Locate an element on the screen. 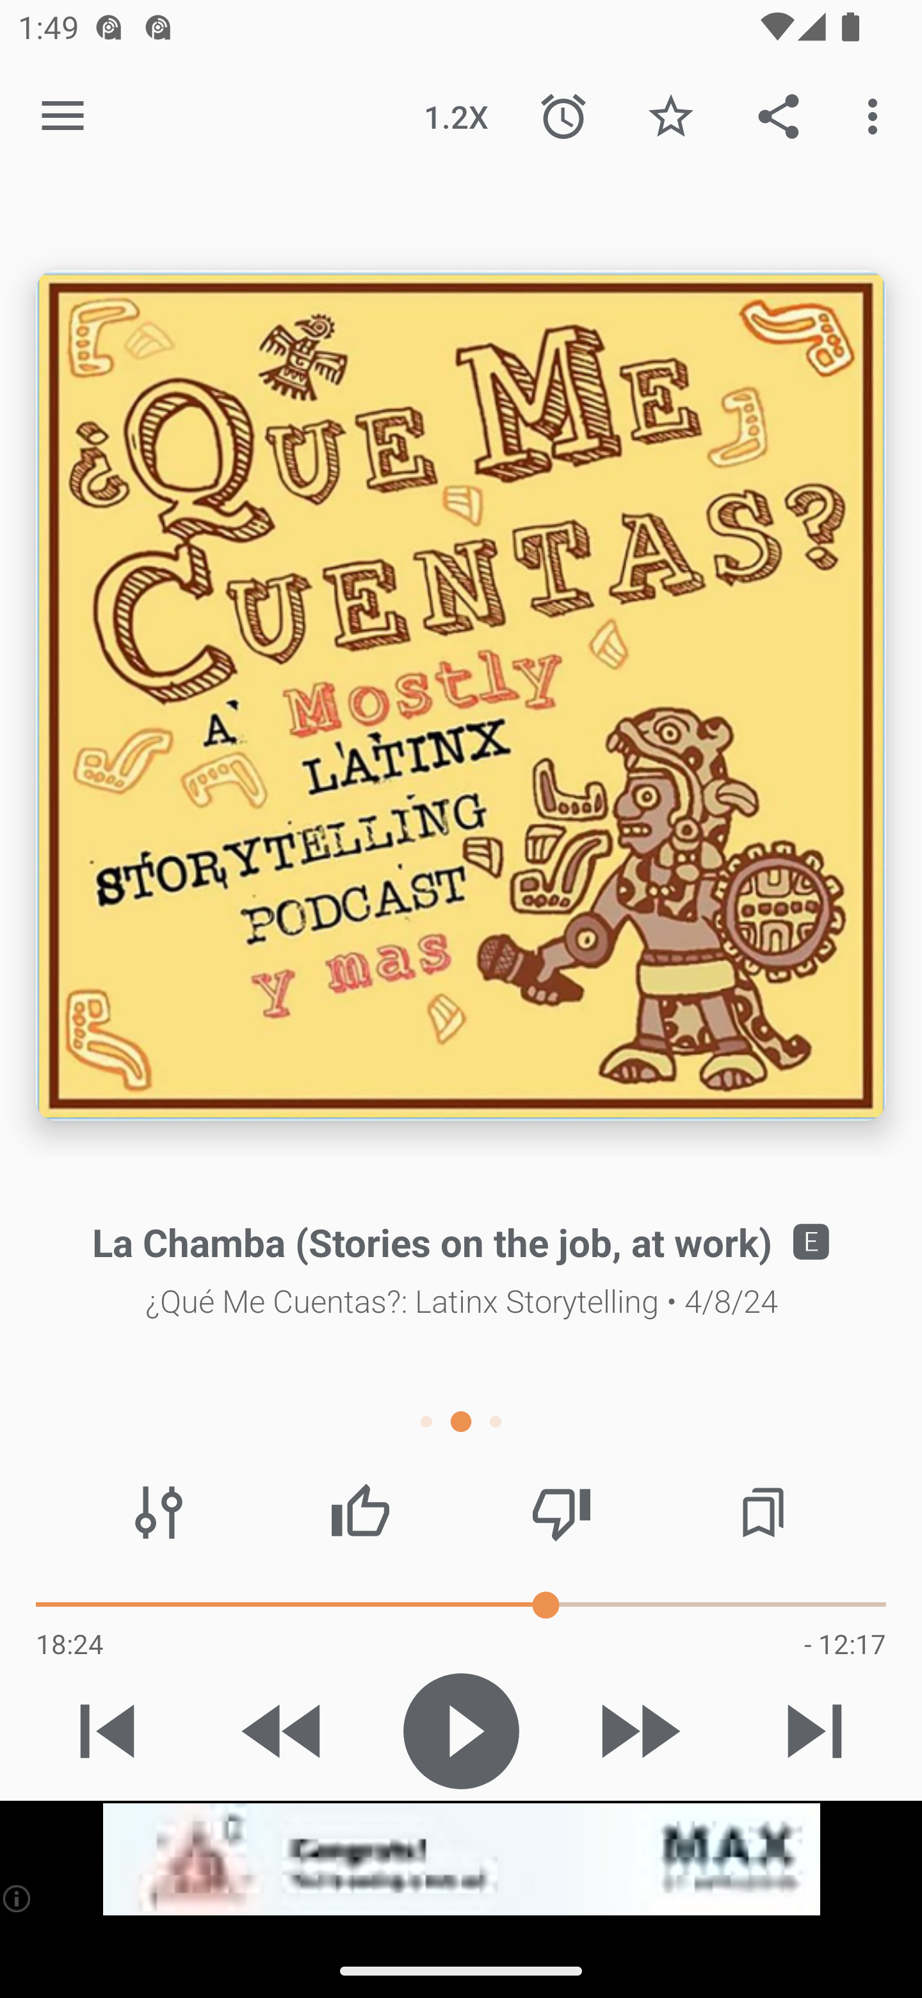  Play / Pause is located at coordinates (461, 1731).